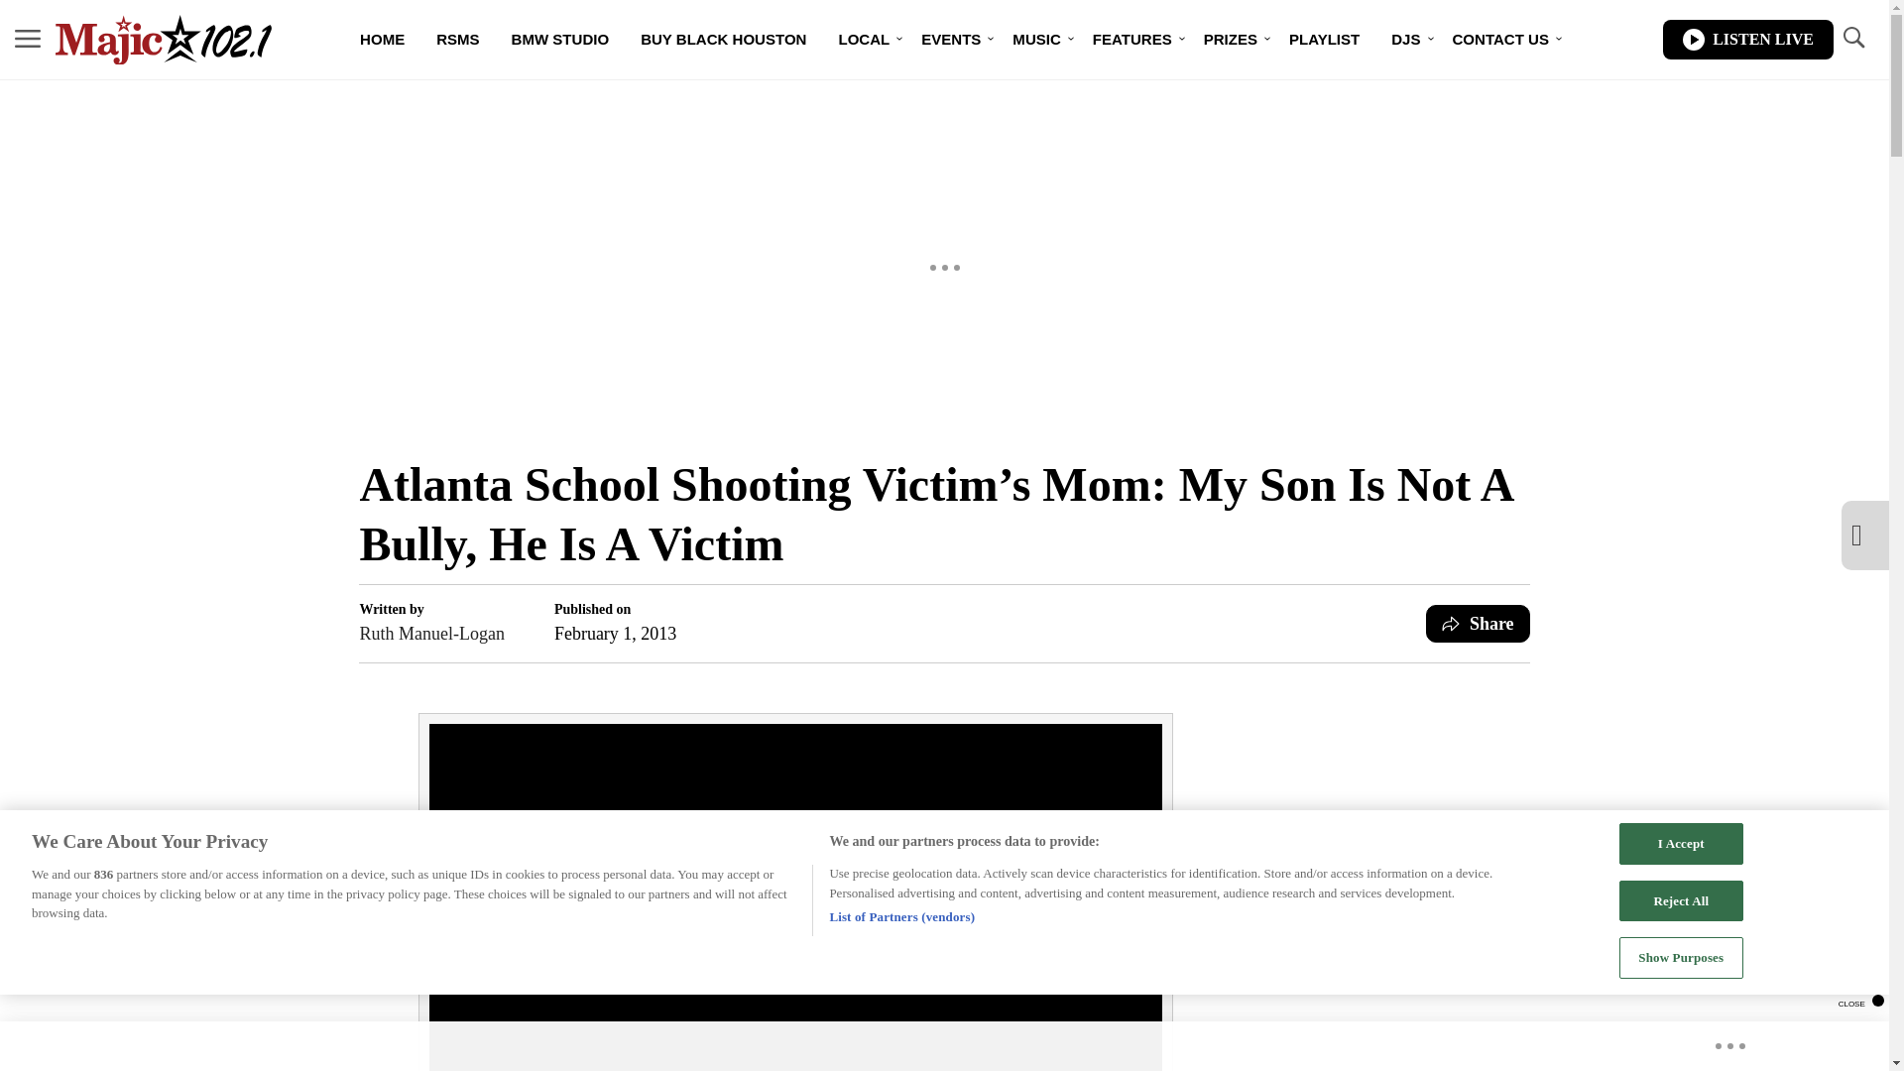  What do you see at coordinates (723, 40) in the screenshot?
I see `BUY BLACK HOUSTON` at bounding box center [723, 40].